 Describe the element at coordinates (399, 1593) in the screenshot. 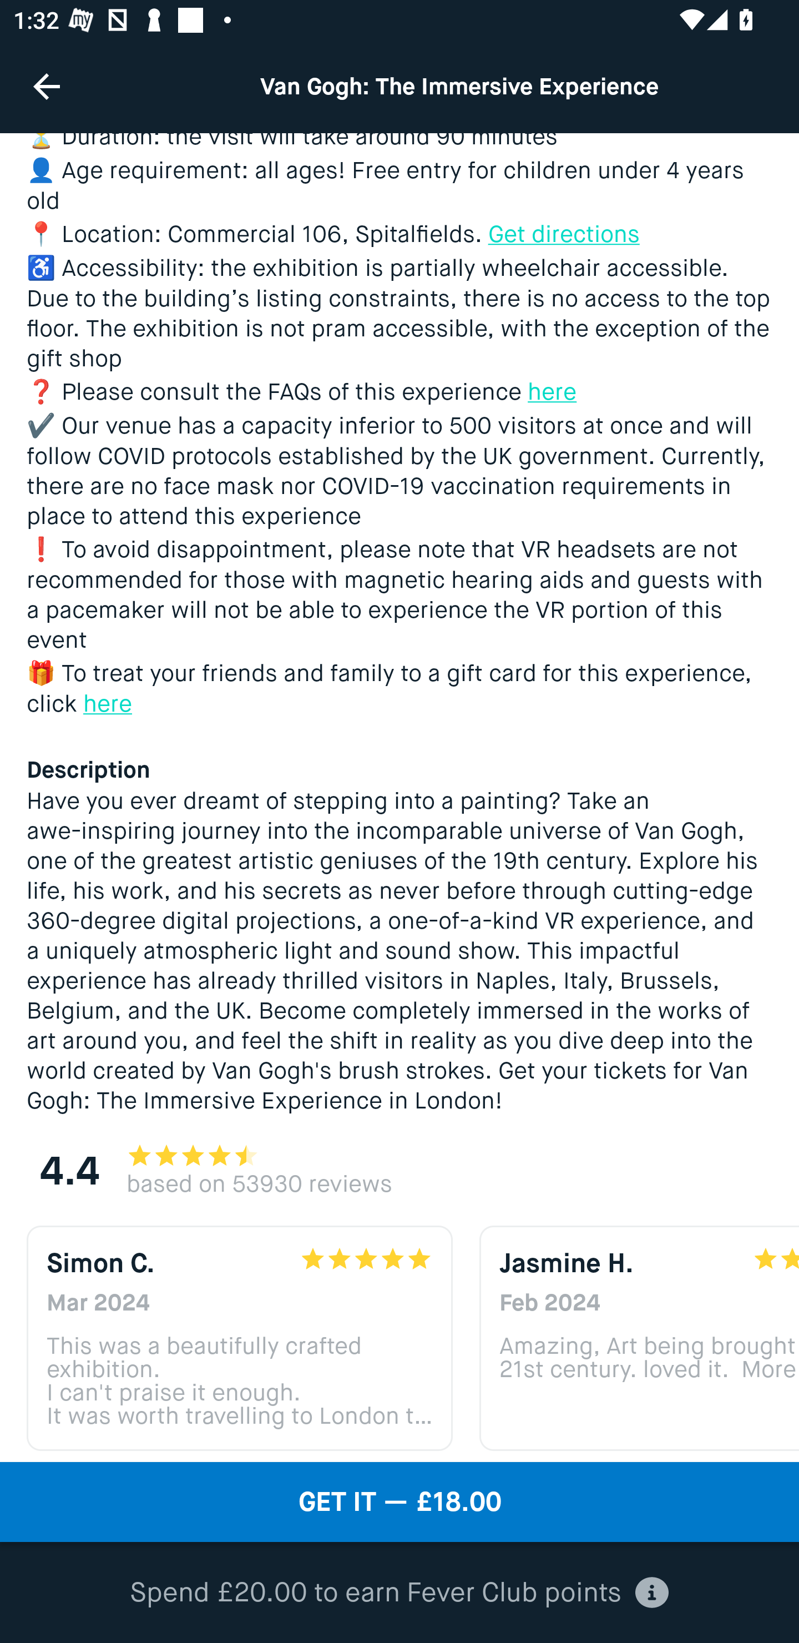

I see `Spend £20.00 to earn Fever Club points` at that location.